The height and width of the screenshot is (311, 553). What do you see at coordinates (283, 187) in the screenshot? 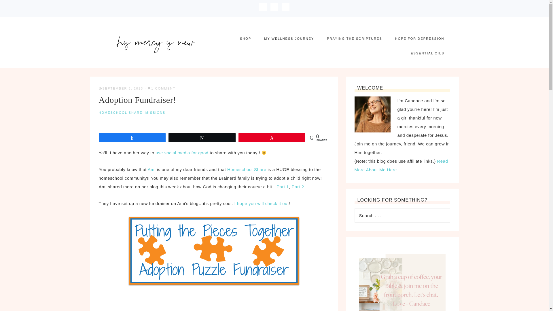
I see `Part 1` at bounding box center [283, 187].